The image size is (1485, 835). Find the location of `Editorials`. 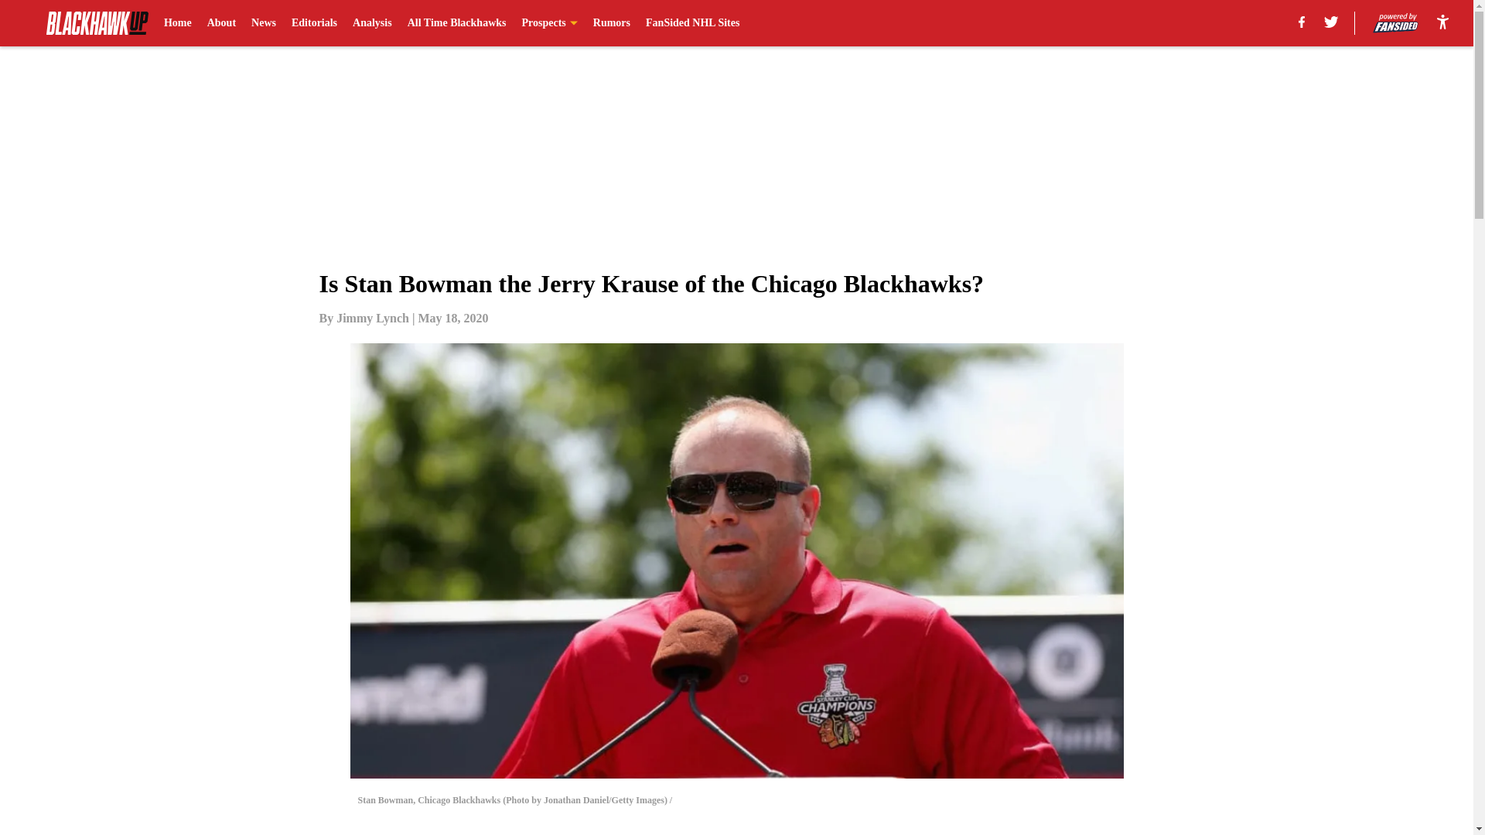

Editorials is located at coordinates (314, 23).